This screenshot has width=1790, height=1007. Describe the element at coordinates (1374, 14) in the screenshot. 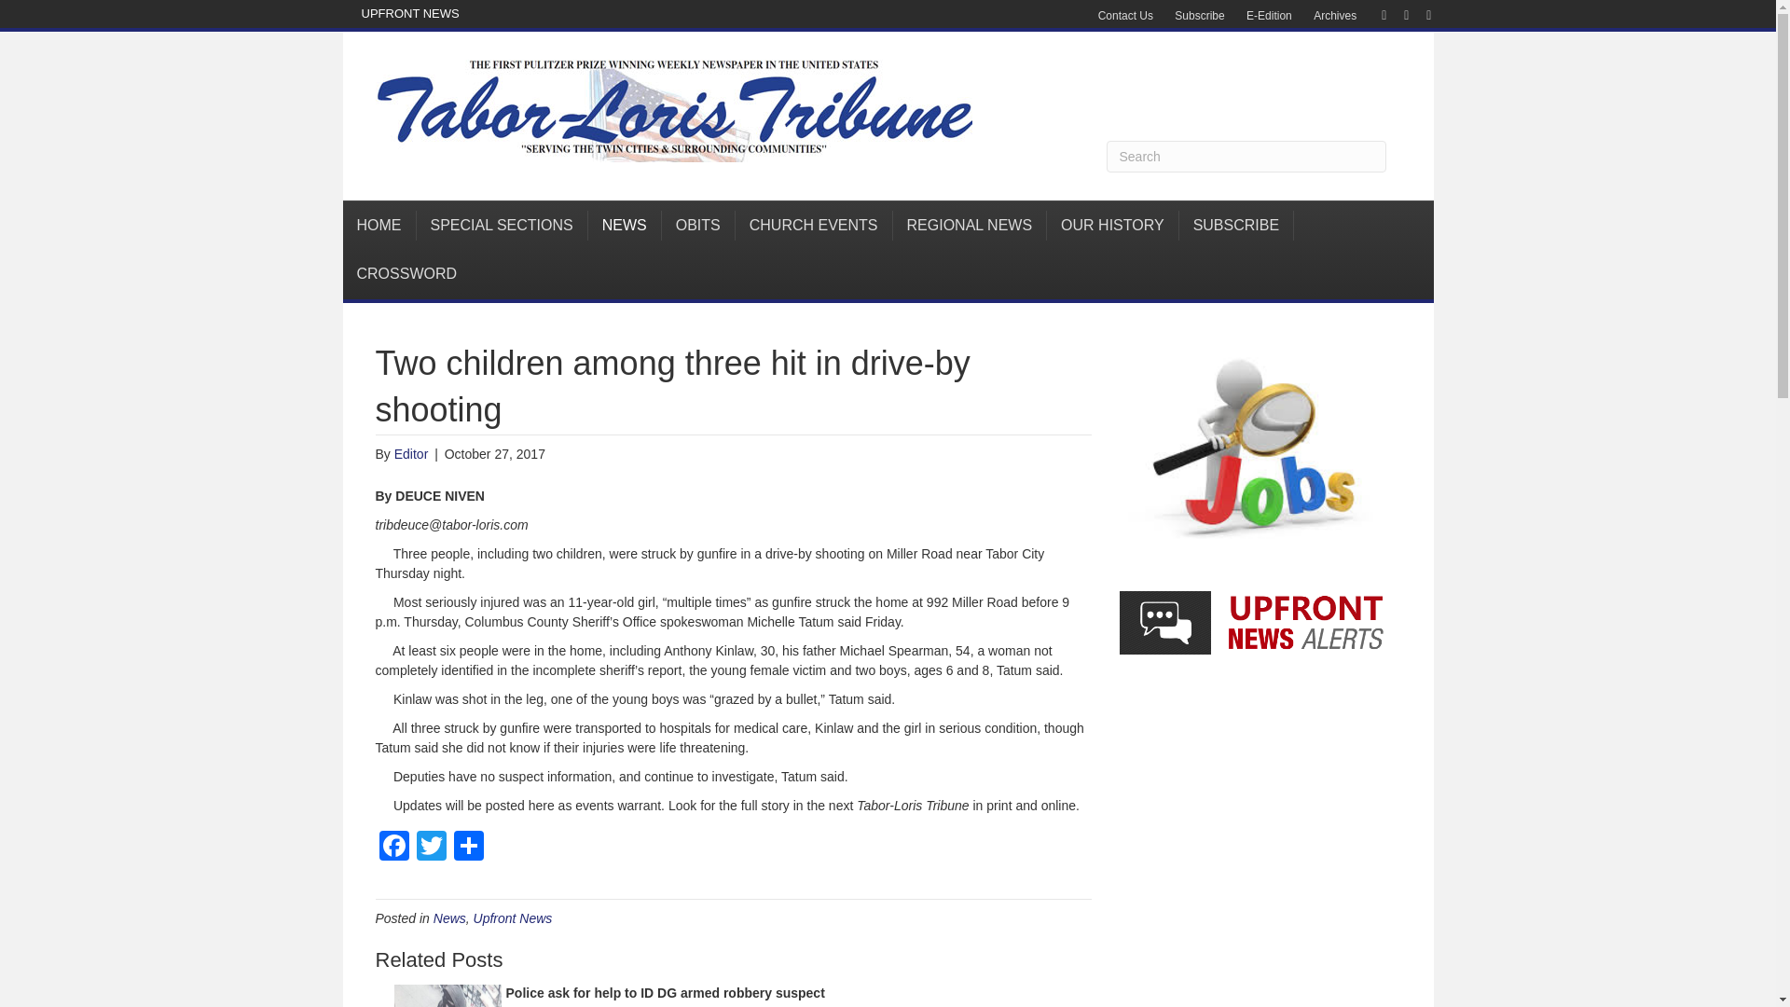

I see `Facebook` at that location.